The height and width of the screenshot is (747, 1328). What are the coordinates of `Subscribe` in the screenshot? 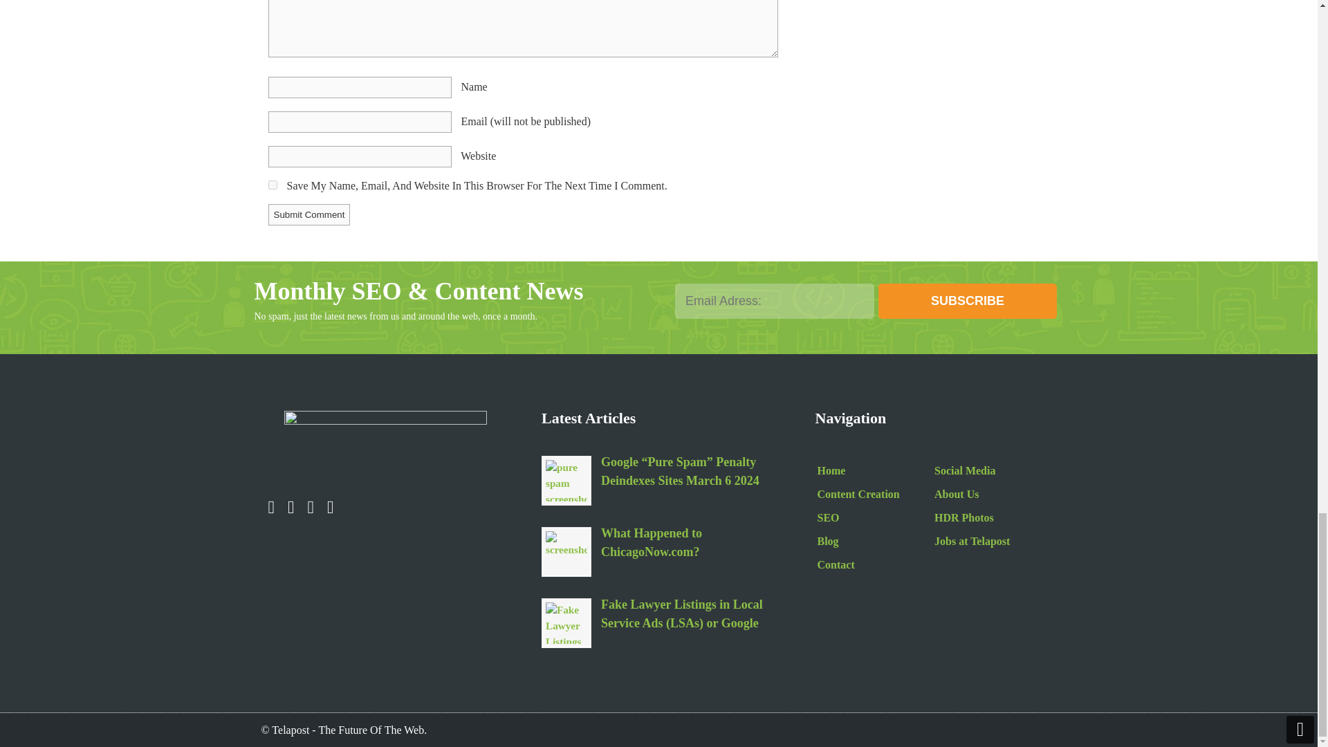 It's located at (967, 302).